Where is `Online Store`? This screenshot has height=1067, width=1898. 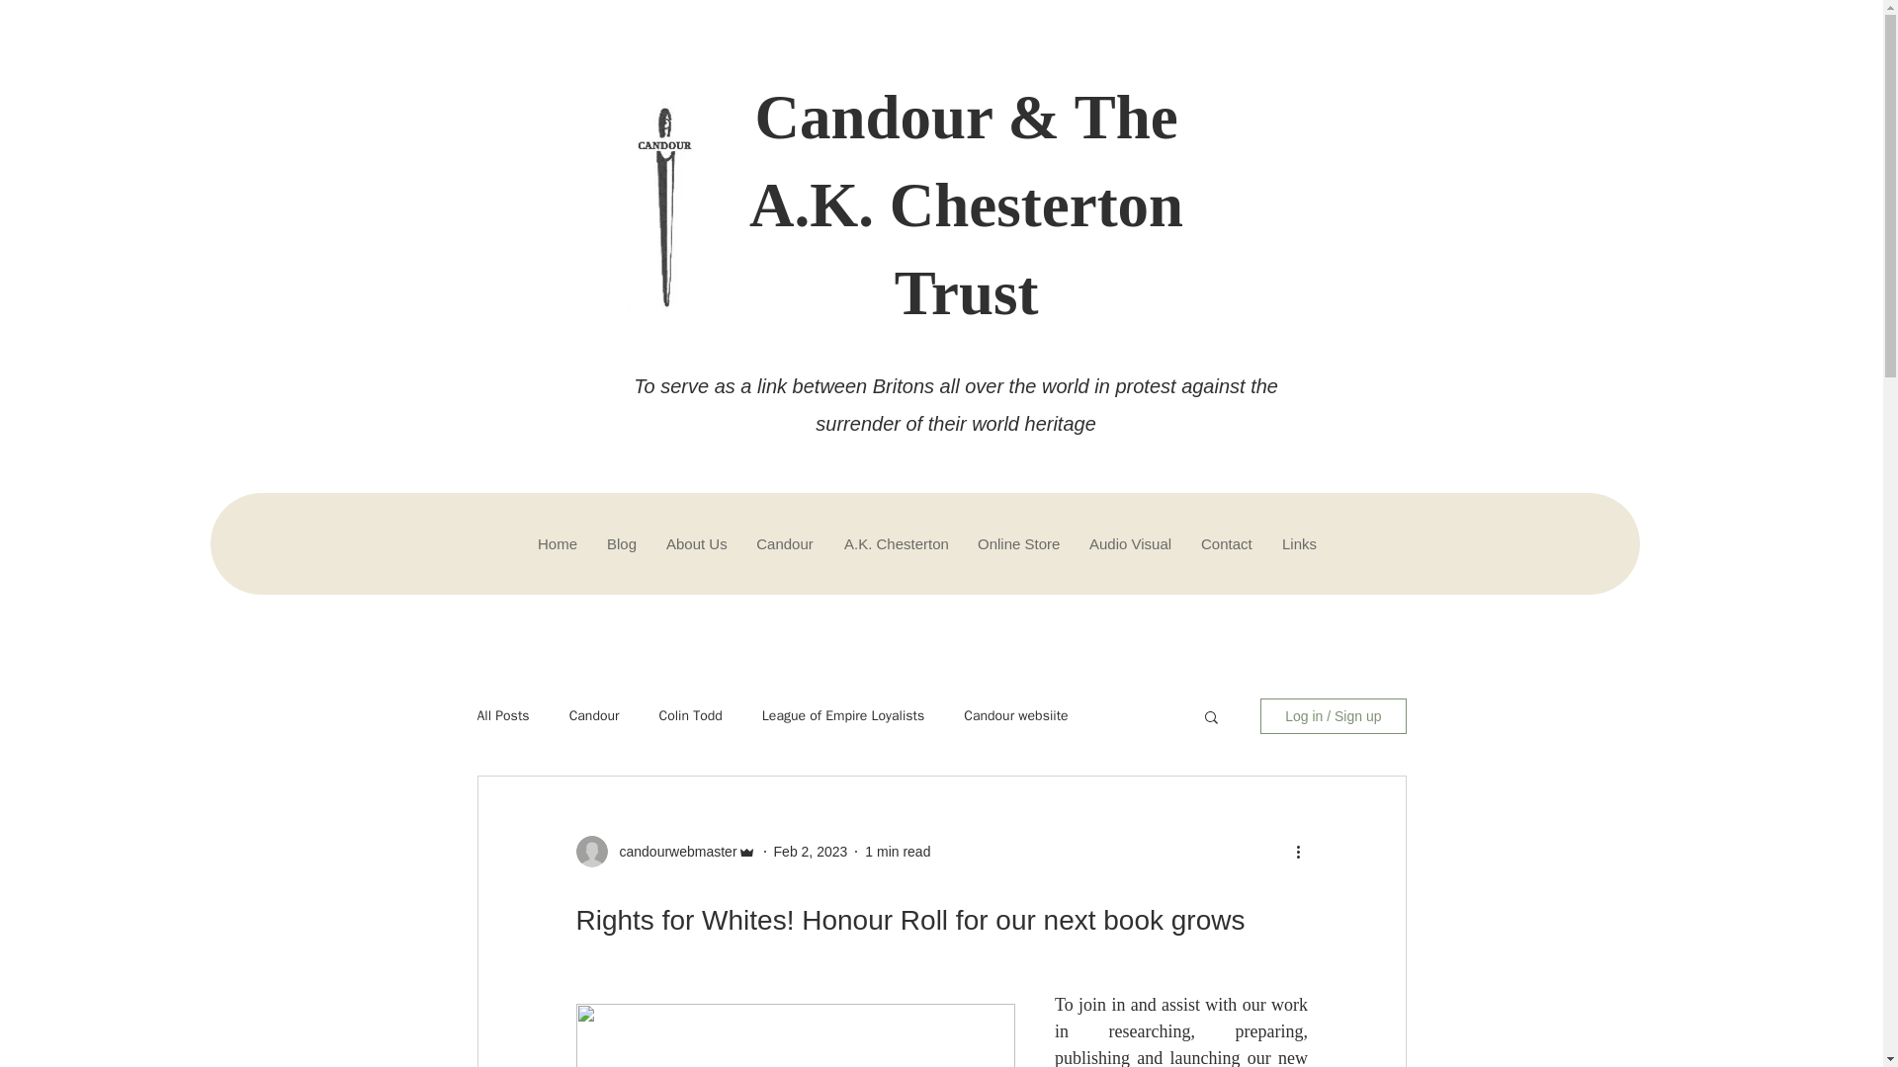 Online Store is located at coordinates (1018, 543).